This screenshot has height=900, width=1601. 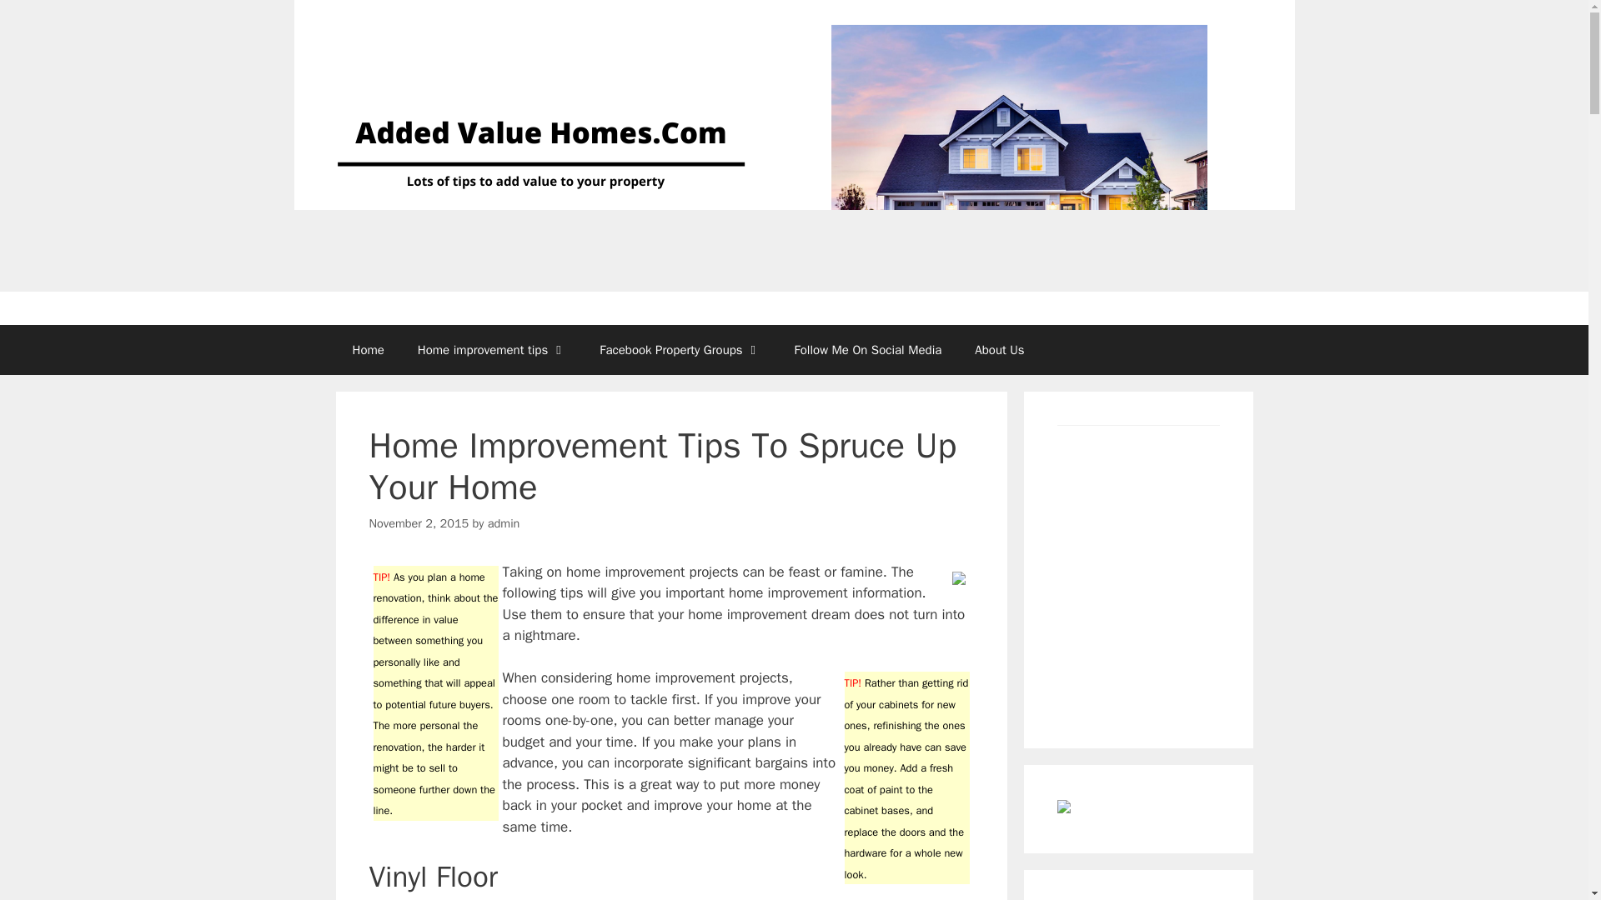 I want to click on Home improvement tips, so click(x=492, y=350).